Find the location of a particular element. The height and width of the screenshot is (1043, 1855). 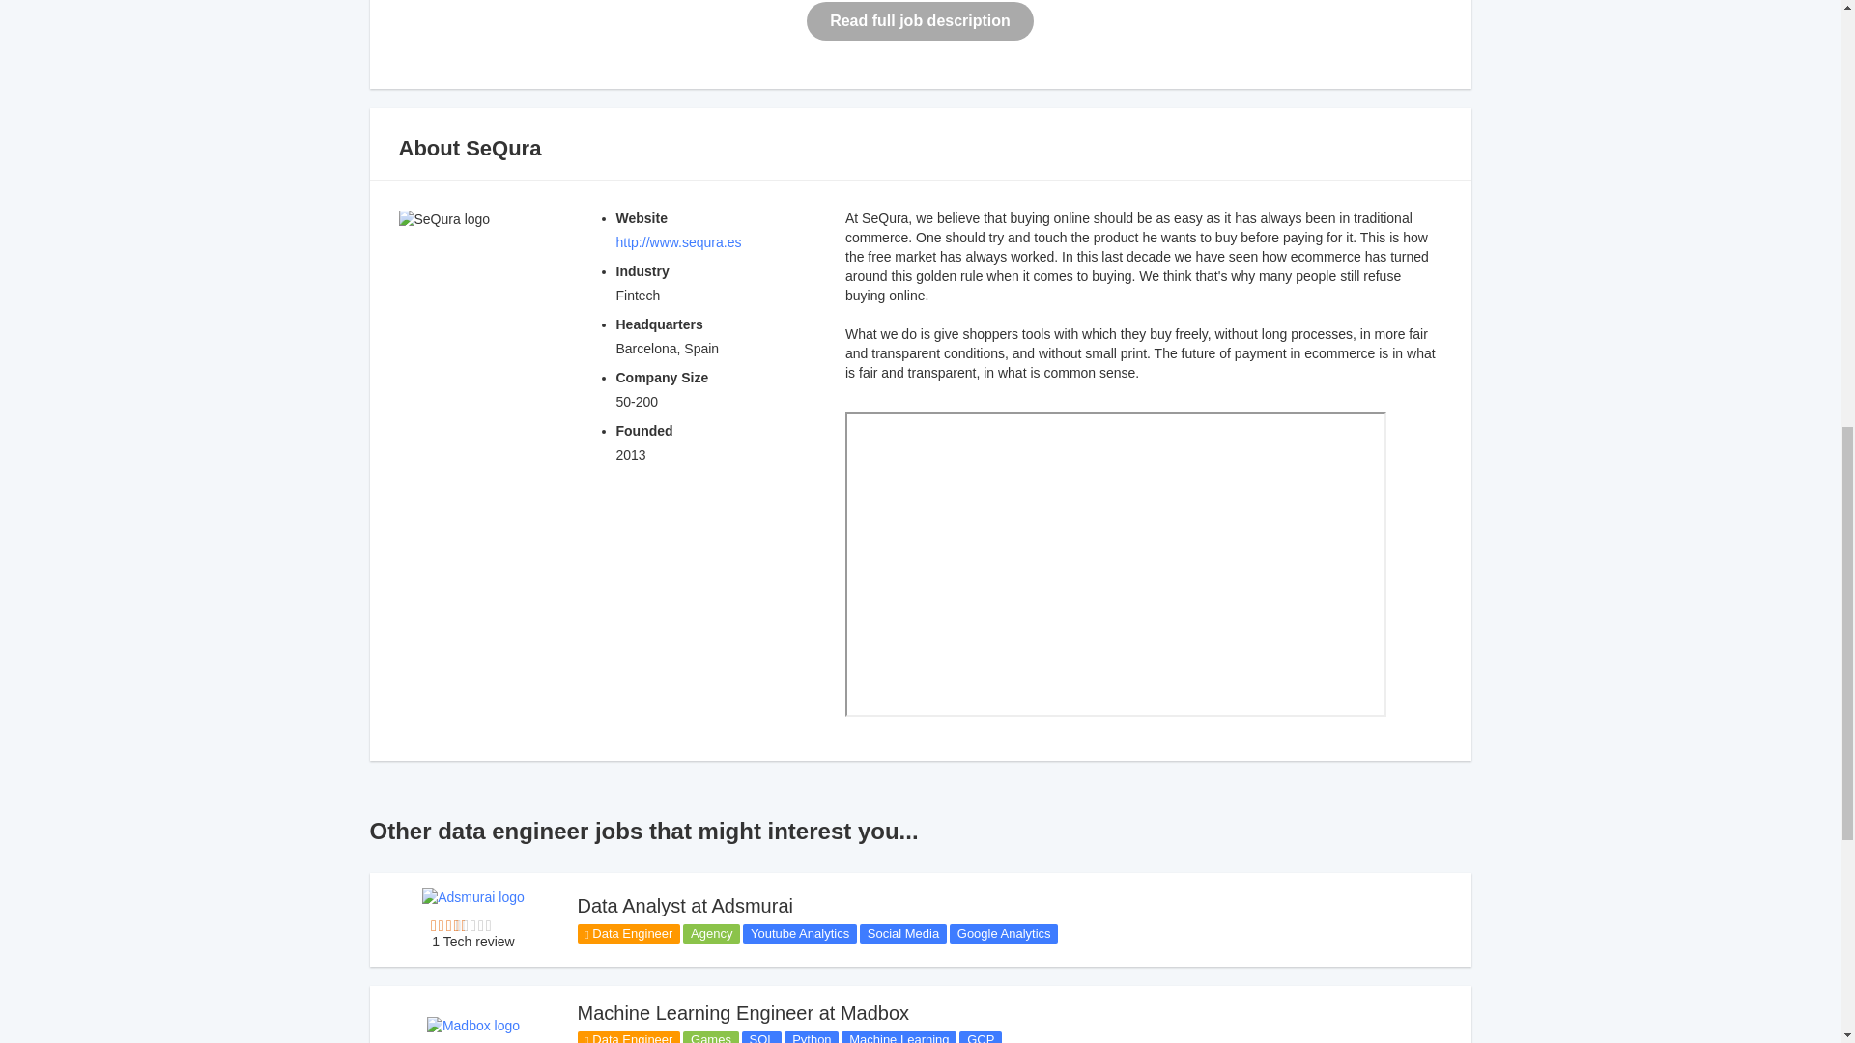

Browse Youtube Analytics is located at coordinates (800, 933).